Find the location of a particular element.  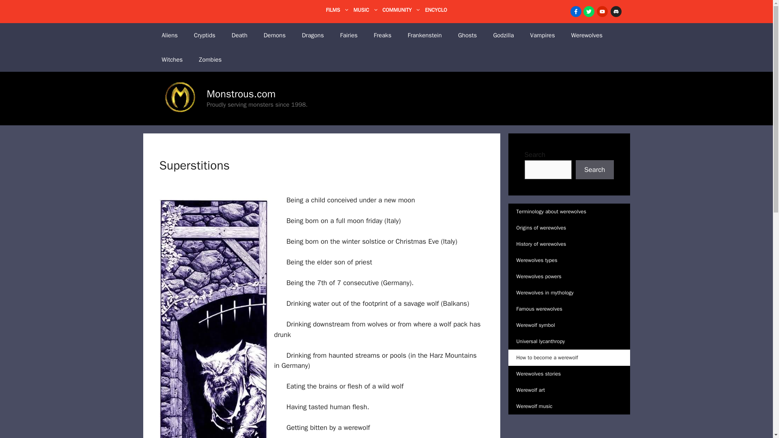

Death is located at coordinates (239, 35).